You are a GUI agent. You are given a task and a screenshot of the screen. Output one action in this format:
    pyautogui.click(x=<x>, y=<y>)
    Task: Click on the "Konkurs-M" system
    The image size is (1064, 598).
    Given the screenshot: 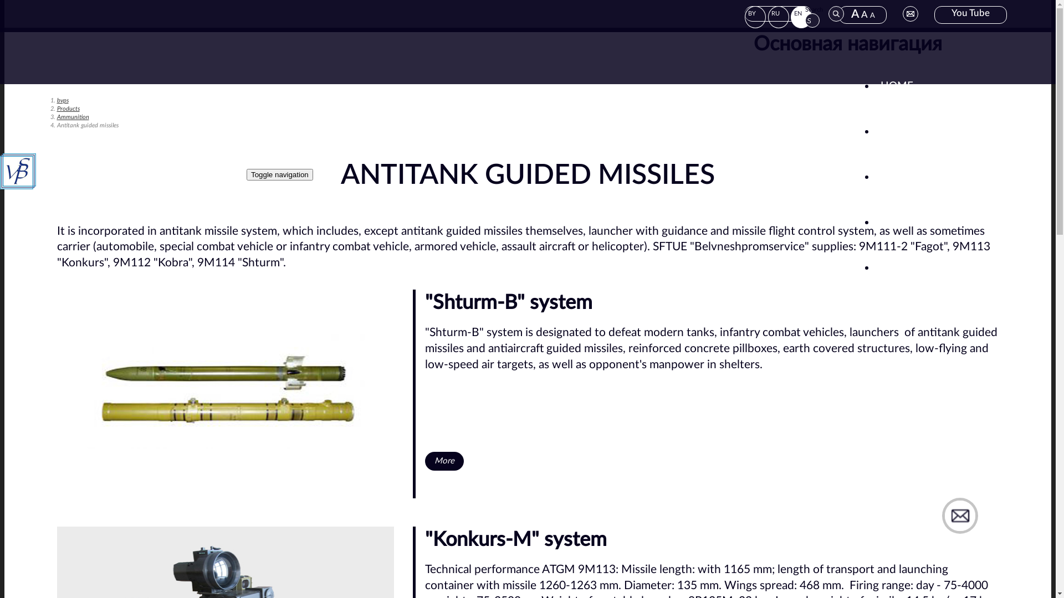 What is the action you would take?
    pyautogui.click(x=516, y=540)
    